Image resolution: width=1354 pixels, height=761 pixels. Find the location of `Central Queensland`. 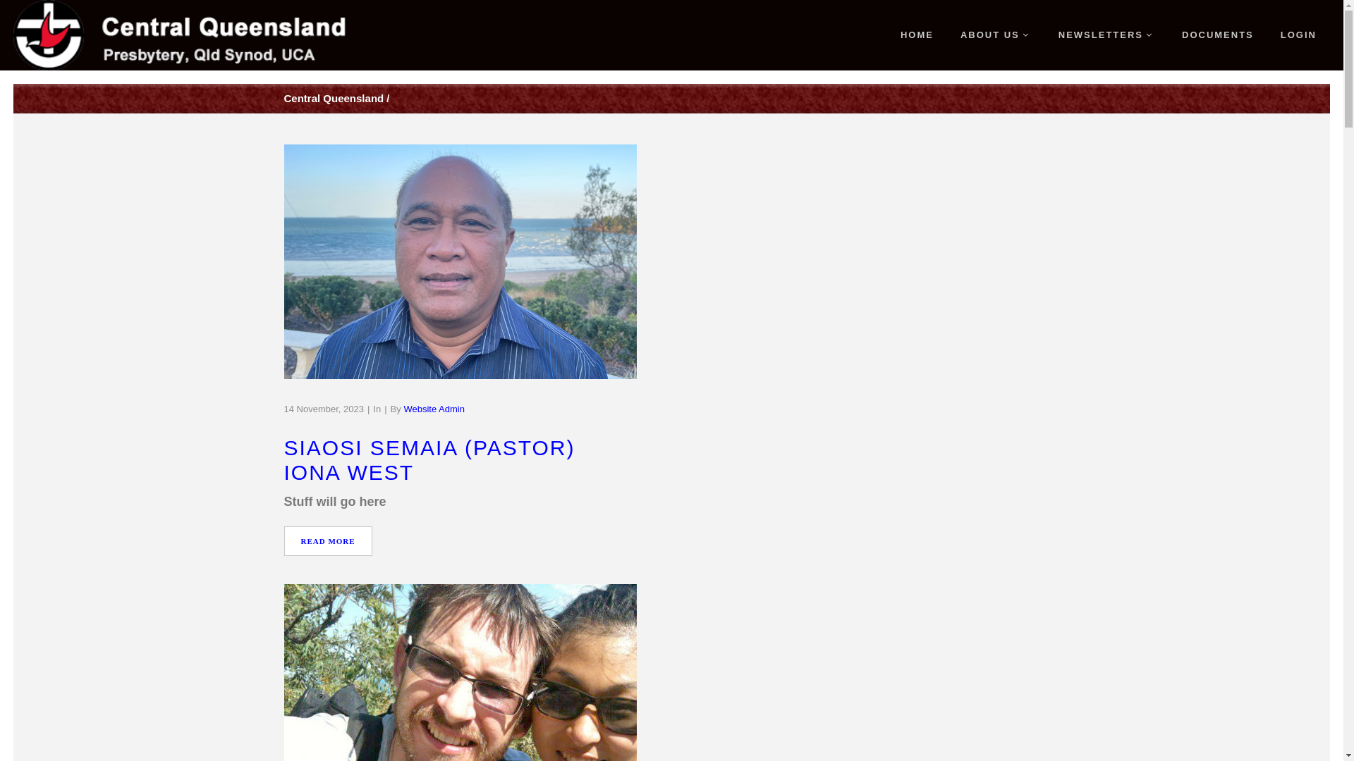

Central Queensland is located at coordinates (334, 99).